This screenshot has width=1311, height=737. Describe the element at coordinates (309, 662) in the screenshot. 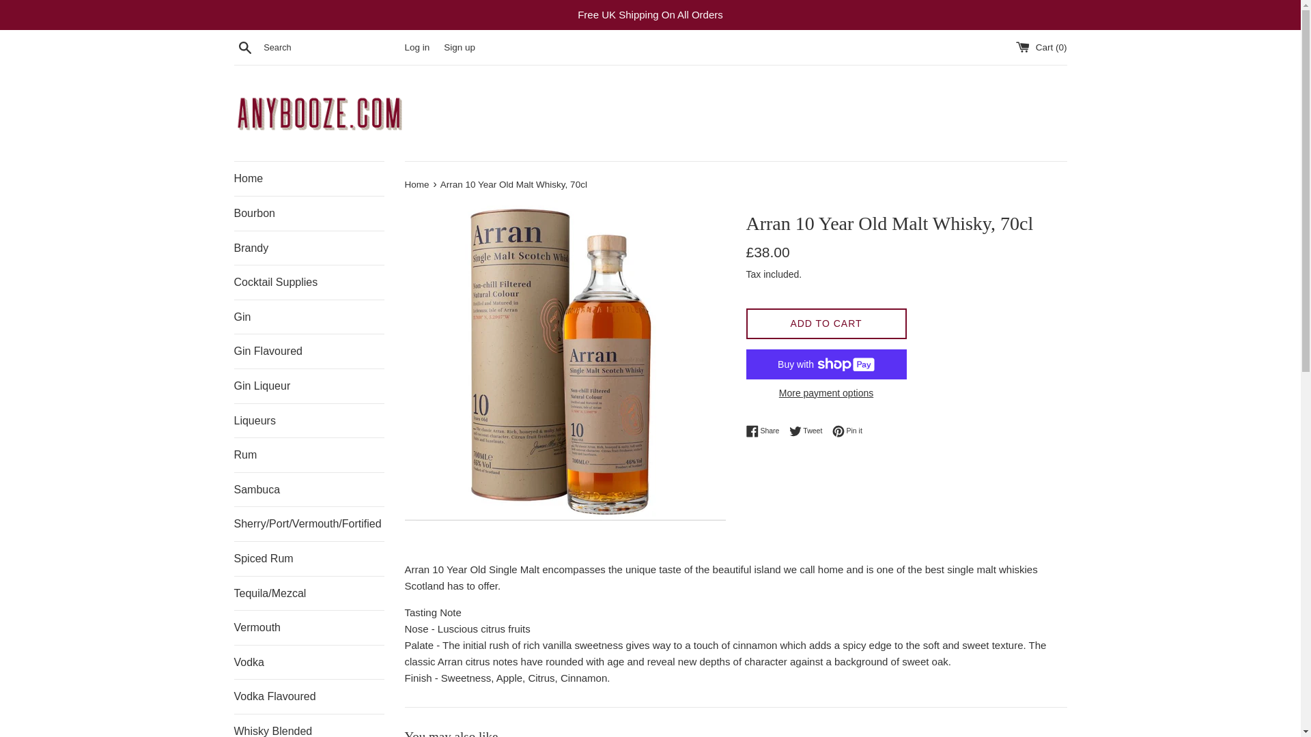

I see `Vodka` at that location.